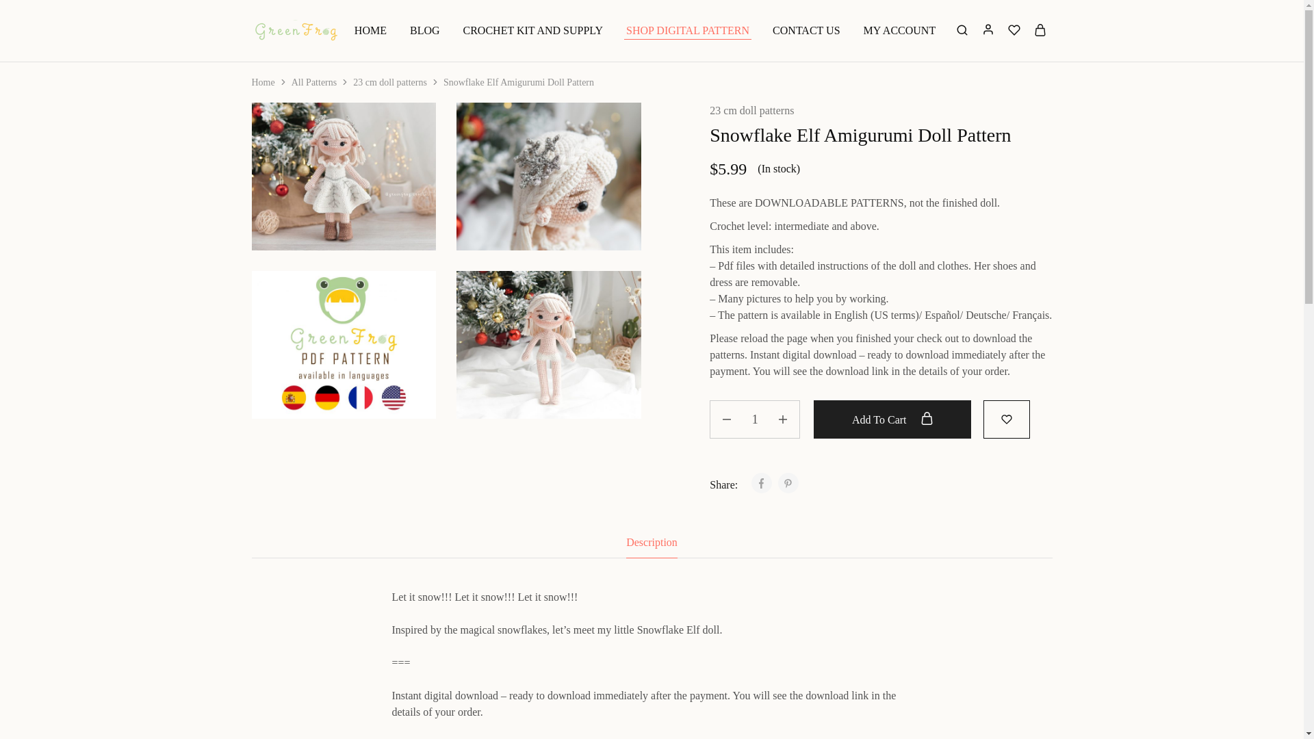 The height and width of the screenshot is (739, 1314). Describe the element at coordinates (652, 543) in the screenshot. I see `Description` at that location.